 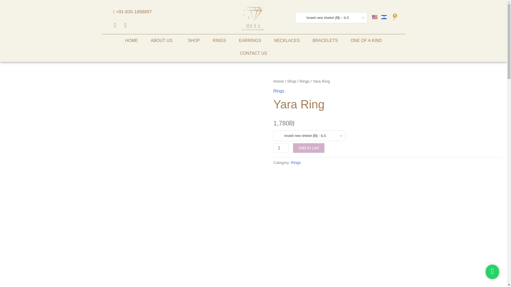 What do you see at coordinates (163, 40) in the screenshot?
I see `ONE OF A KIND` at bounding box center [163, 40].